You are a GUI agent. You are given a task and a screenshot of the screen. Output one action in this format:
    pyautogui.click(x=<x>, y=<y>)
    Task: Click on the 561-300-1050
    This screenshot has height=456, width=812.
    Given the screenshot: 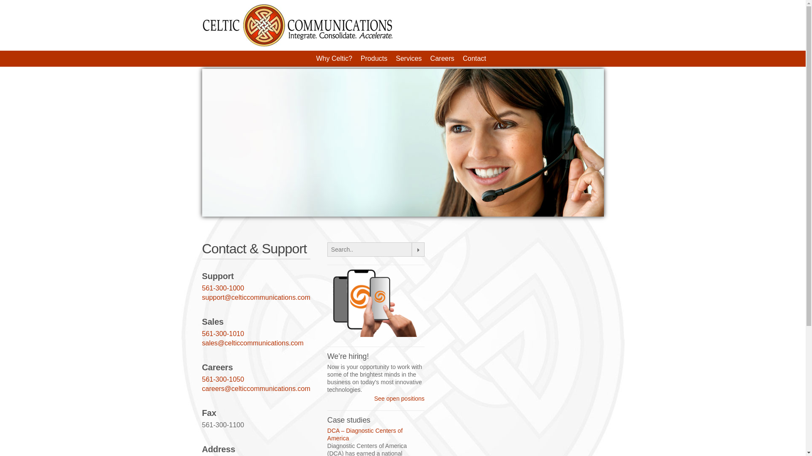 What is the action you would take?
    pyautogui.click(x=223, y=379)
    